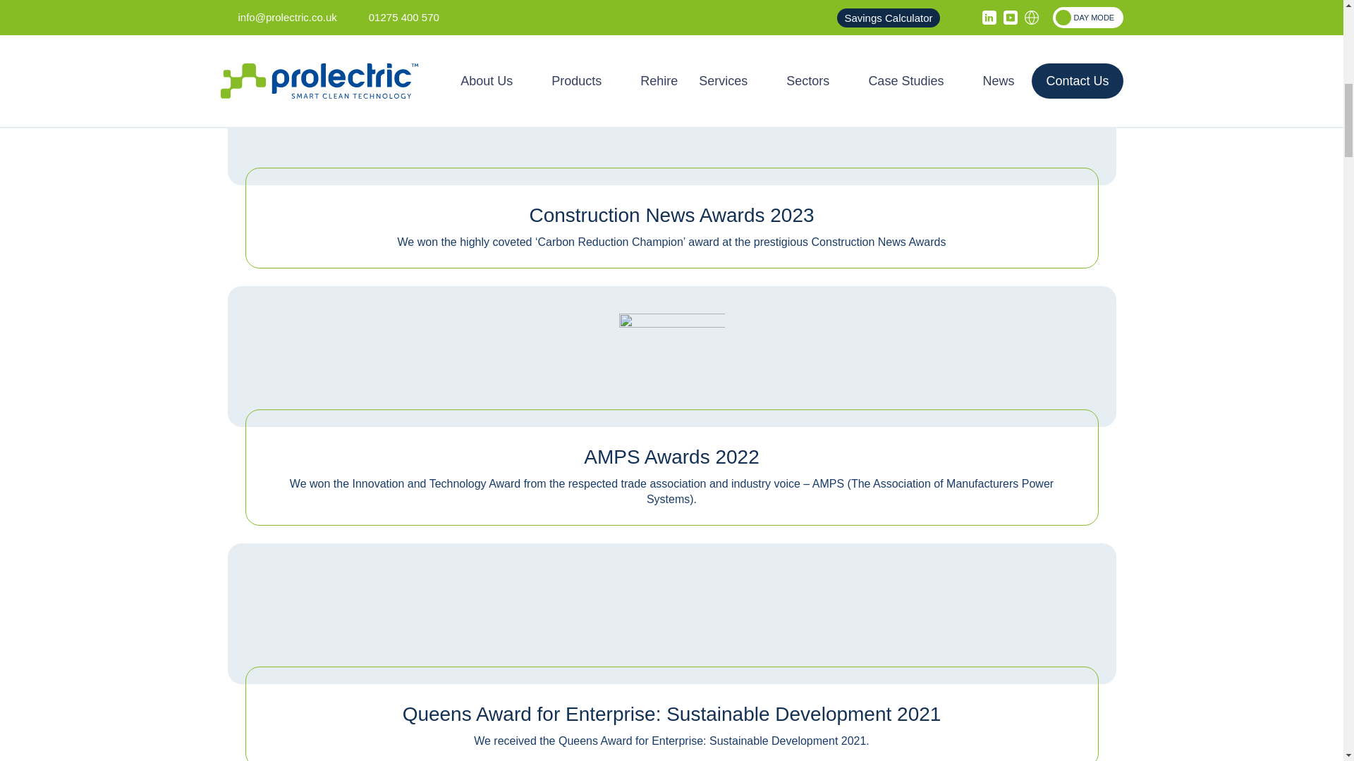 This screenshot has height=761, width=1354. Describe the element at coordinates (671, 605) in the screenshot. I see `Queens Award for Enterprise: Sustainable Development 2021` at that location.